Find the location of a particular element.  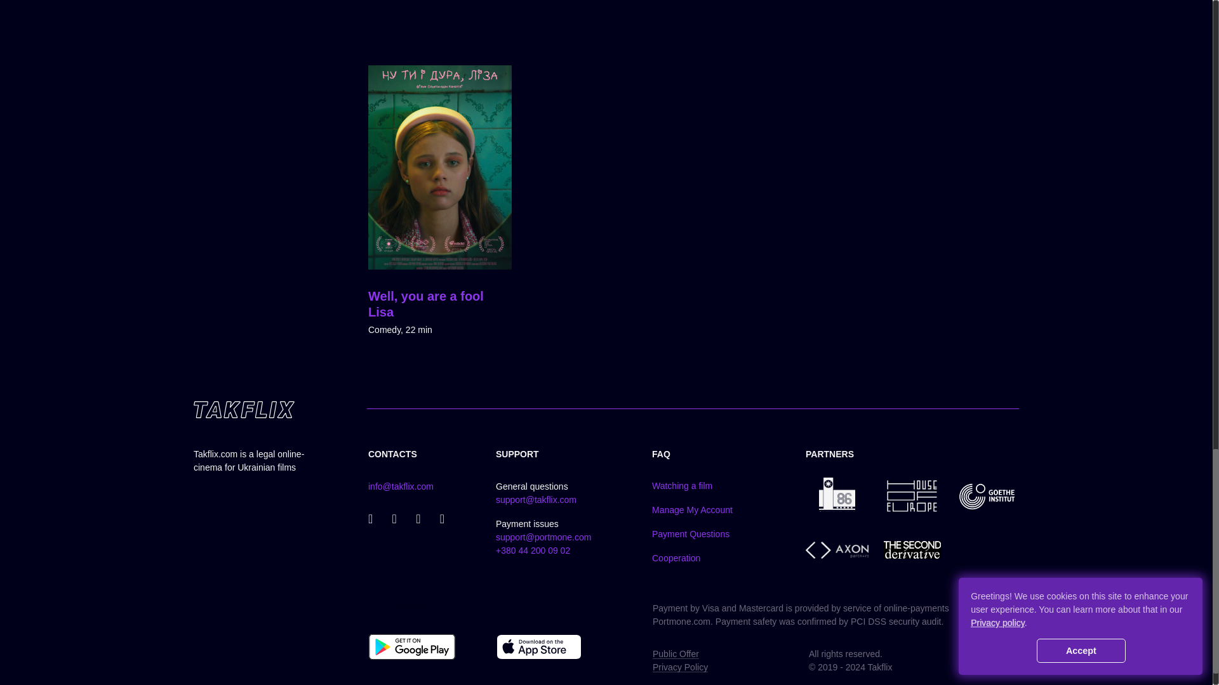

Watching a film is located at coordinates (682, 486).